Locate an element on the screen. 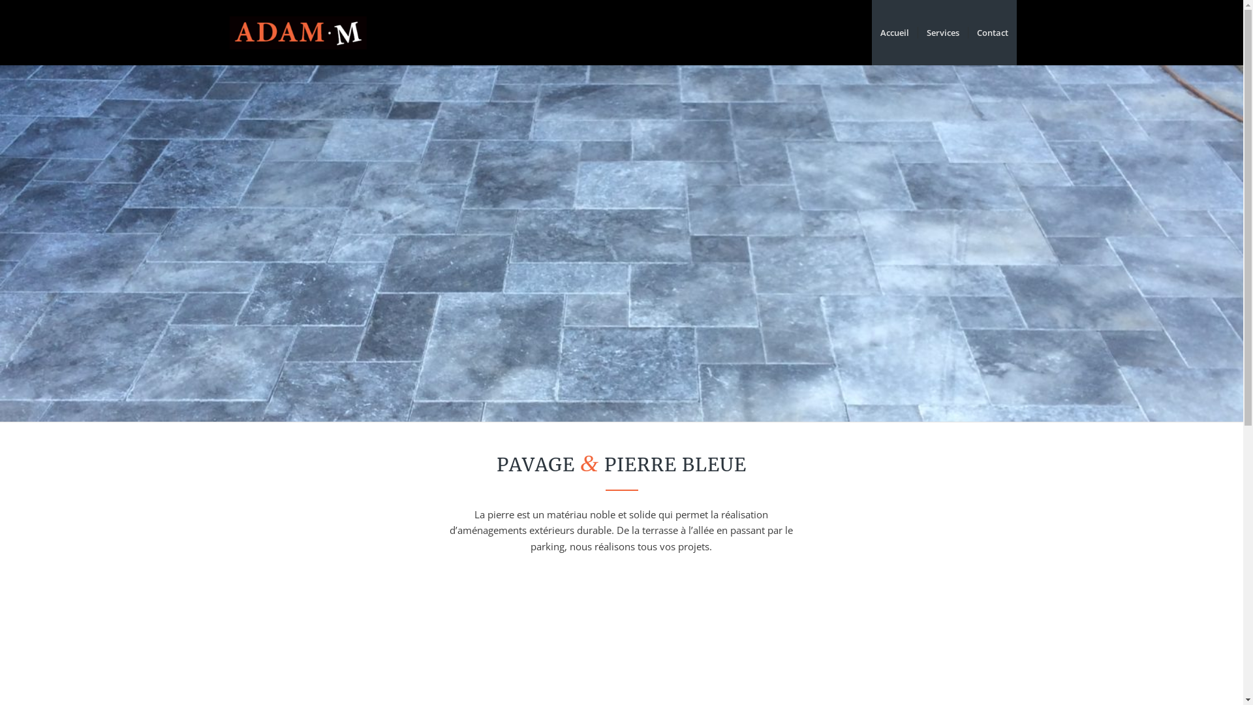  Accueil is located at coordinates (895, 33).